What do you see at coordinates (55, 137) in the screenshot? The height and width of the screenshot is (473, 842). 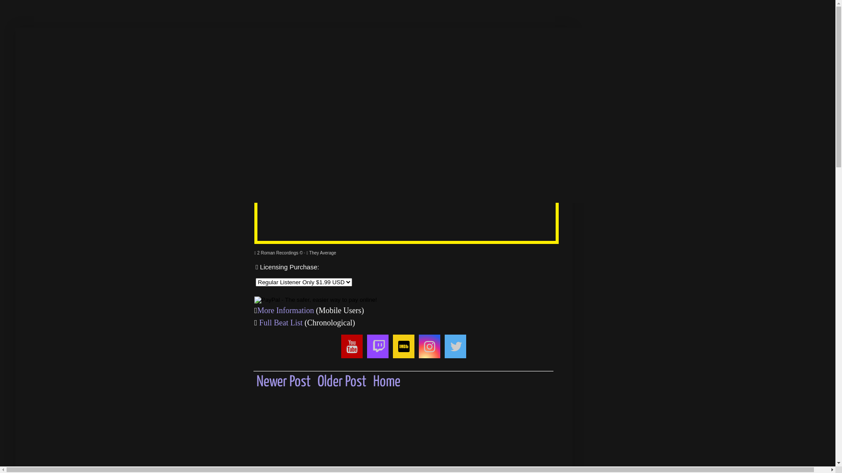 I see `Home` at bounding box center [55, 137].